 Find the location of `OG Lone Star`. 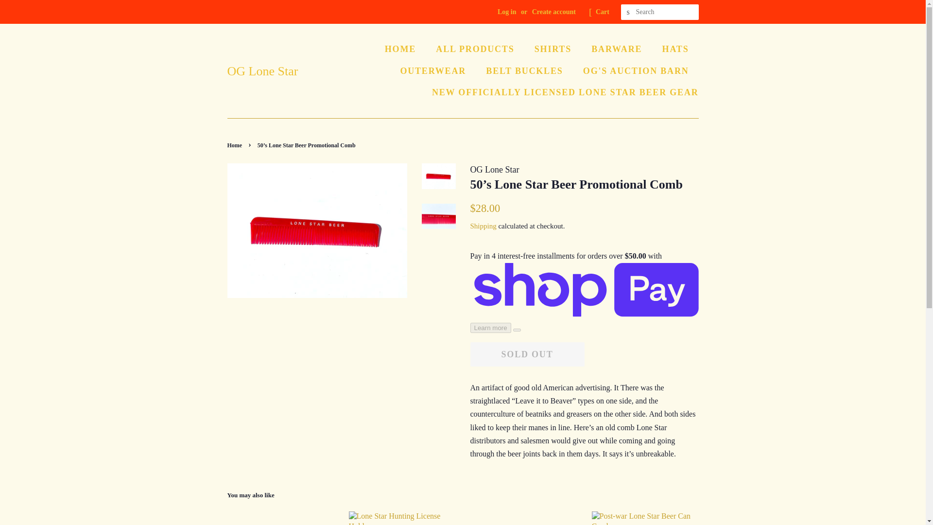

OG Lone Star is located at coordinates (263, 71).